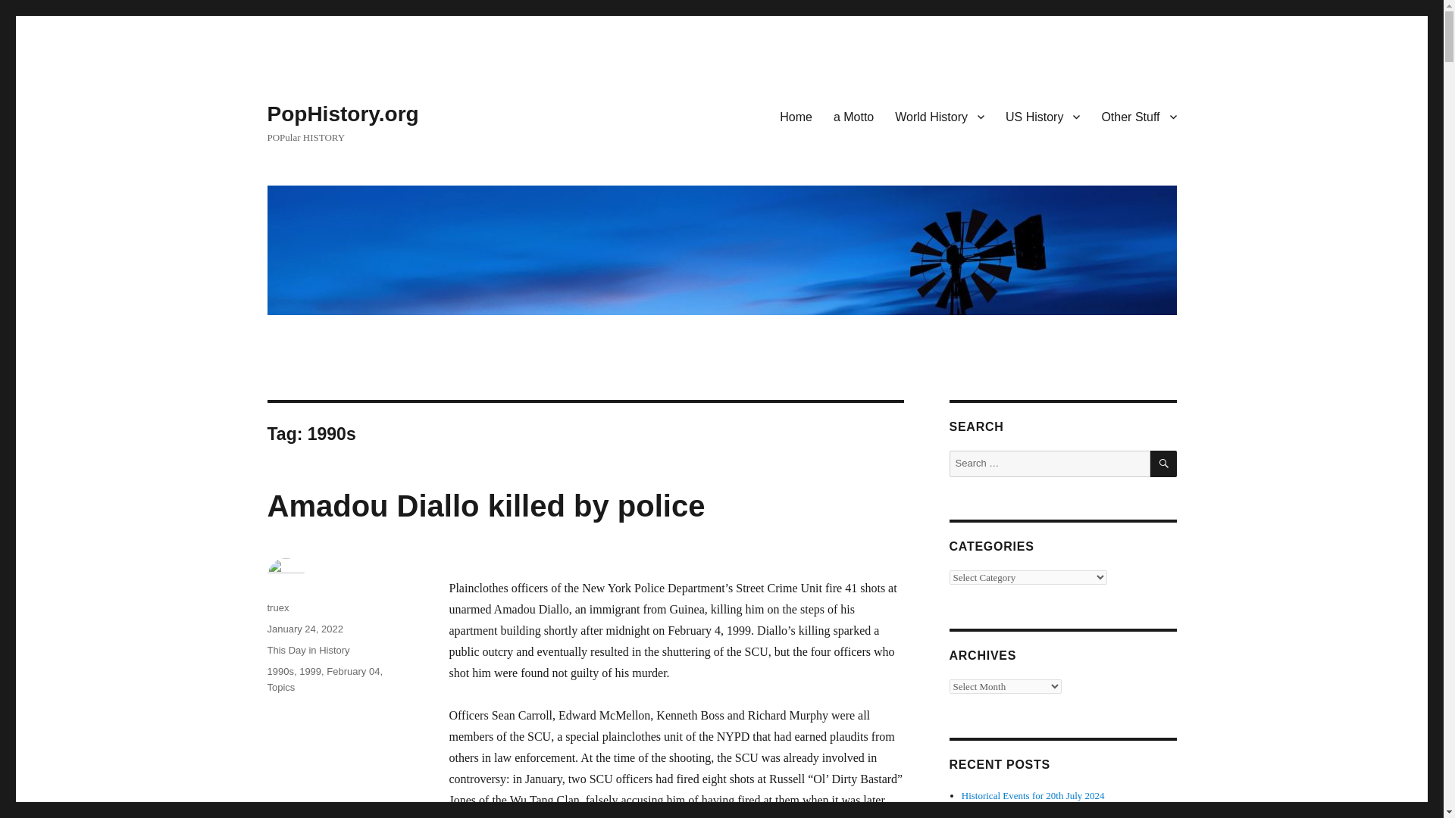 This screenshot has height=818, width=1455. What do you see at coordinates (1138, 116) in the screenshot?
I see `Other Stuff` at bounding box center [1138, 116].